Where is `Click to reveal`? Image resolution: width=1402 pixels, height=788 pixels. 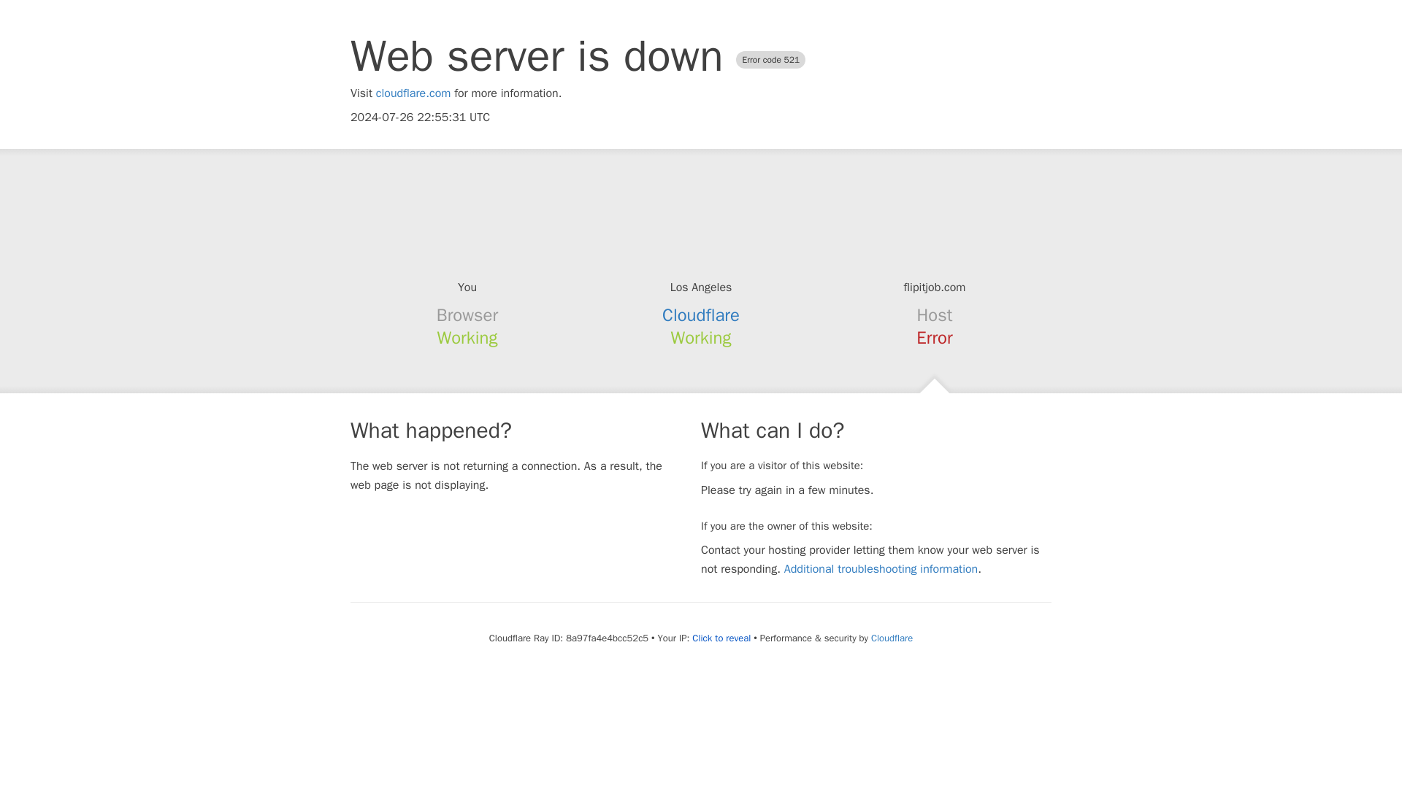
Click to reveal is located at coordinates (721, 638).